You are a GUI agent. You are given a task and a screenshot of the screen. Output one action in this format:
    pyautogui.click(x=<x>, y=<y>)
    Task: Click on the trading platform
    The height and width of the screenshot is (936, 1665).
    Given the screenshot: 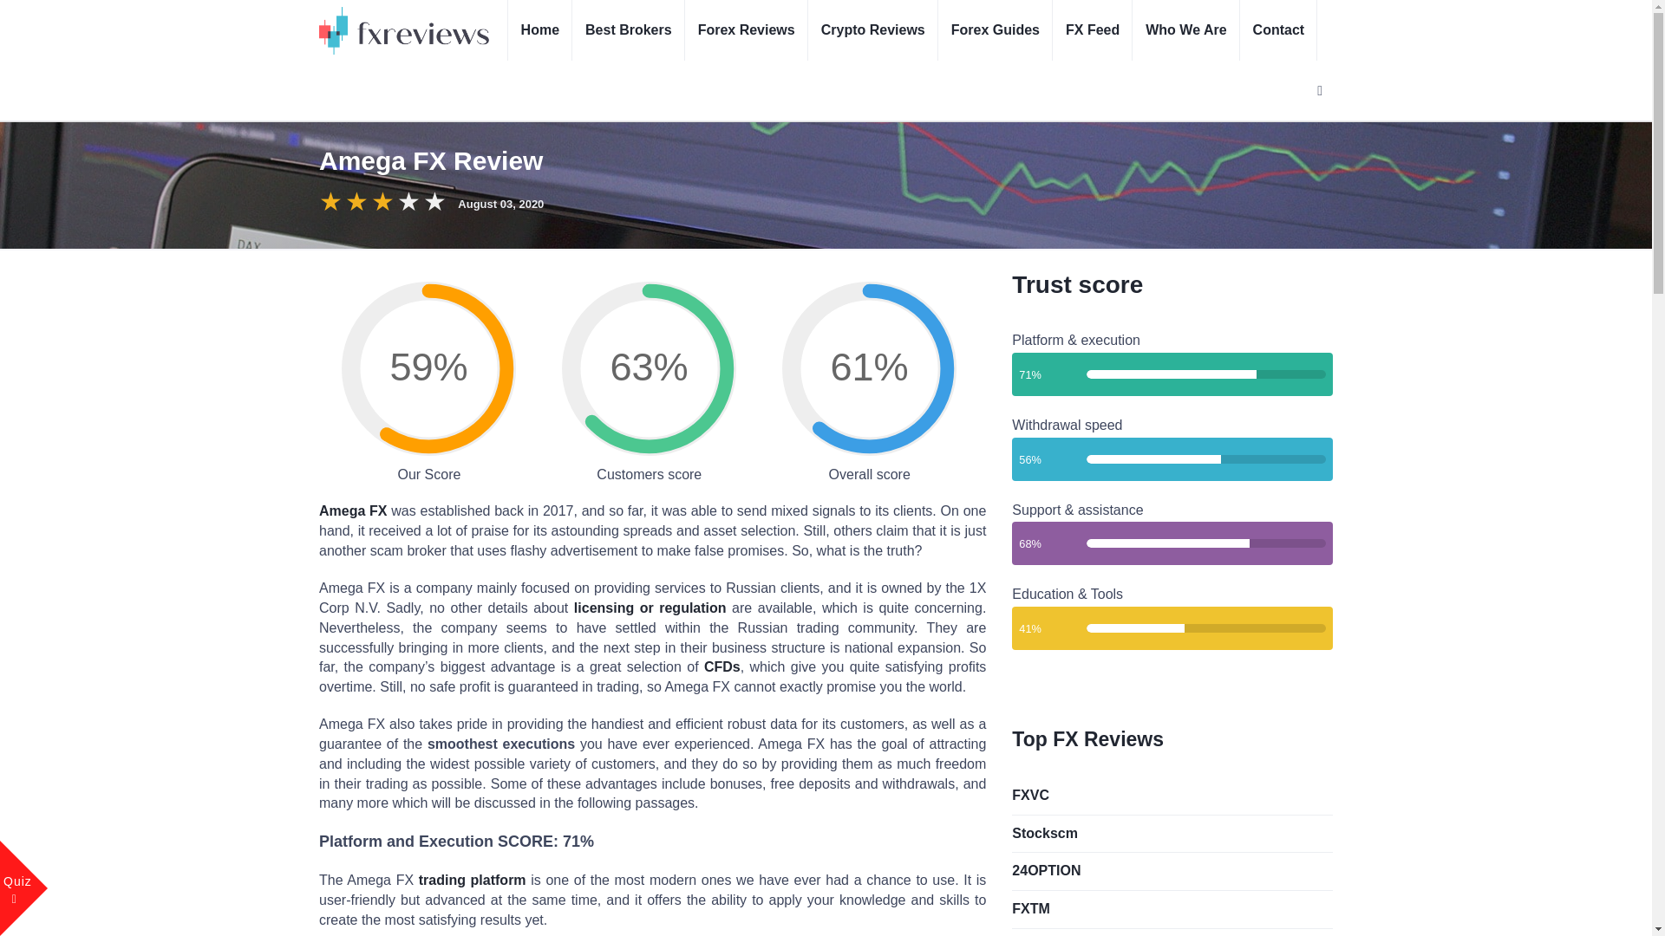 What is the action you would take?
    pyautogui.click(x=472, y=879)
    